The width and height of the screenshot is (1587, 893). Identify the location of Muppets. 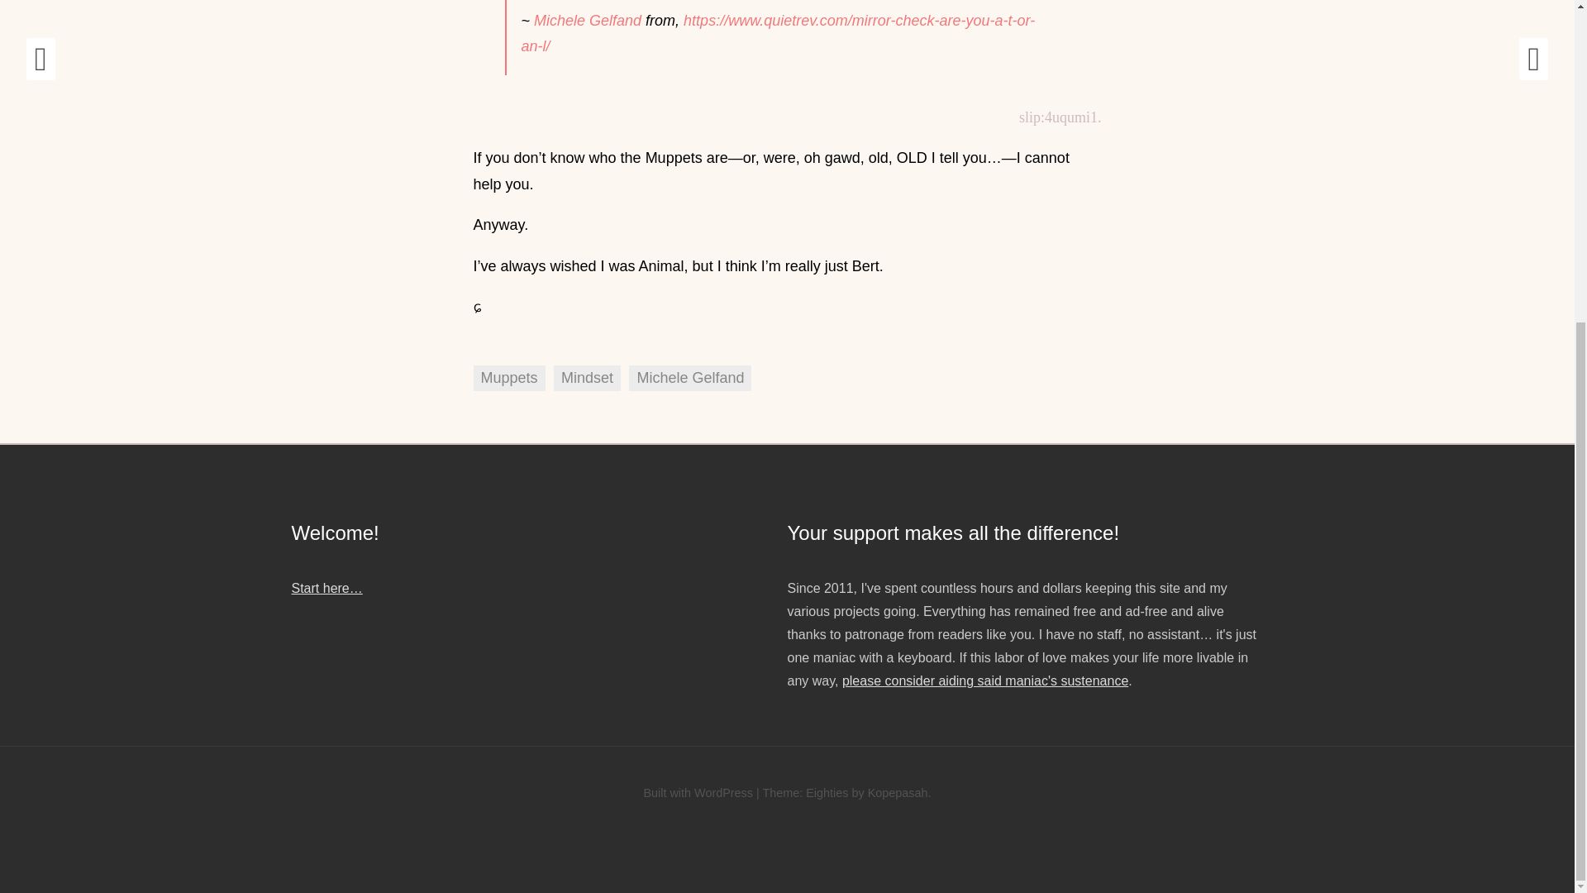
(508, 379).